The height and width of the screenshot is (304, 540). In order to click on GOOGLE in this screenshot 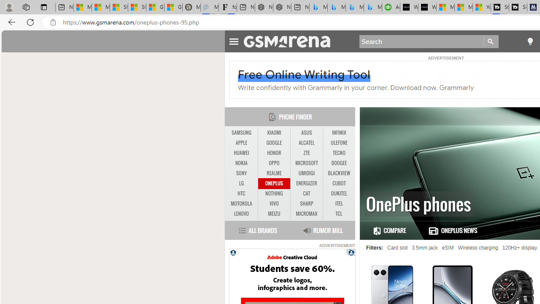, I will do `click(274, 143)`.